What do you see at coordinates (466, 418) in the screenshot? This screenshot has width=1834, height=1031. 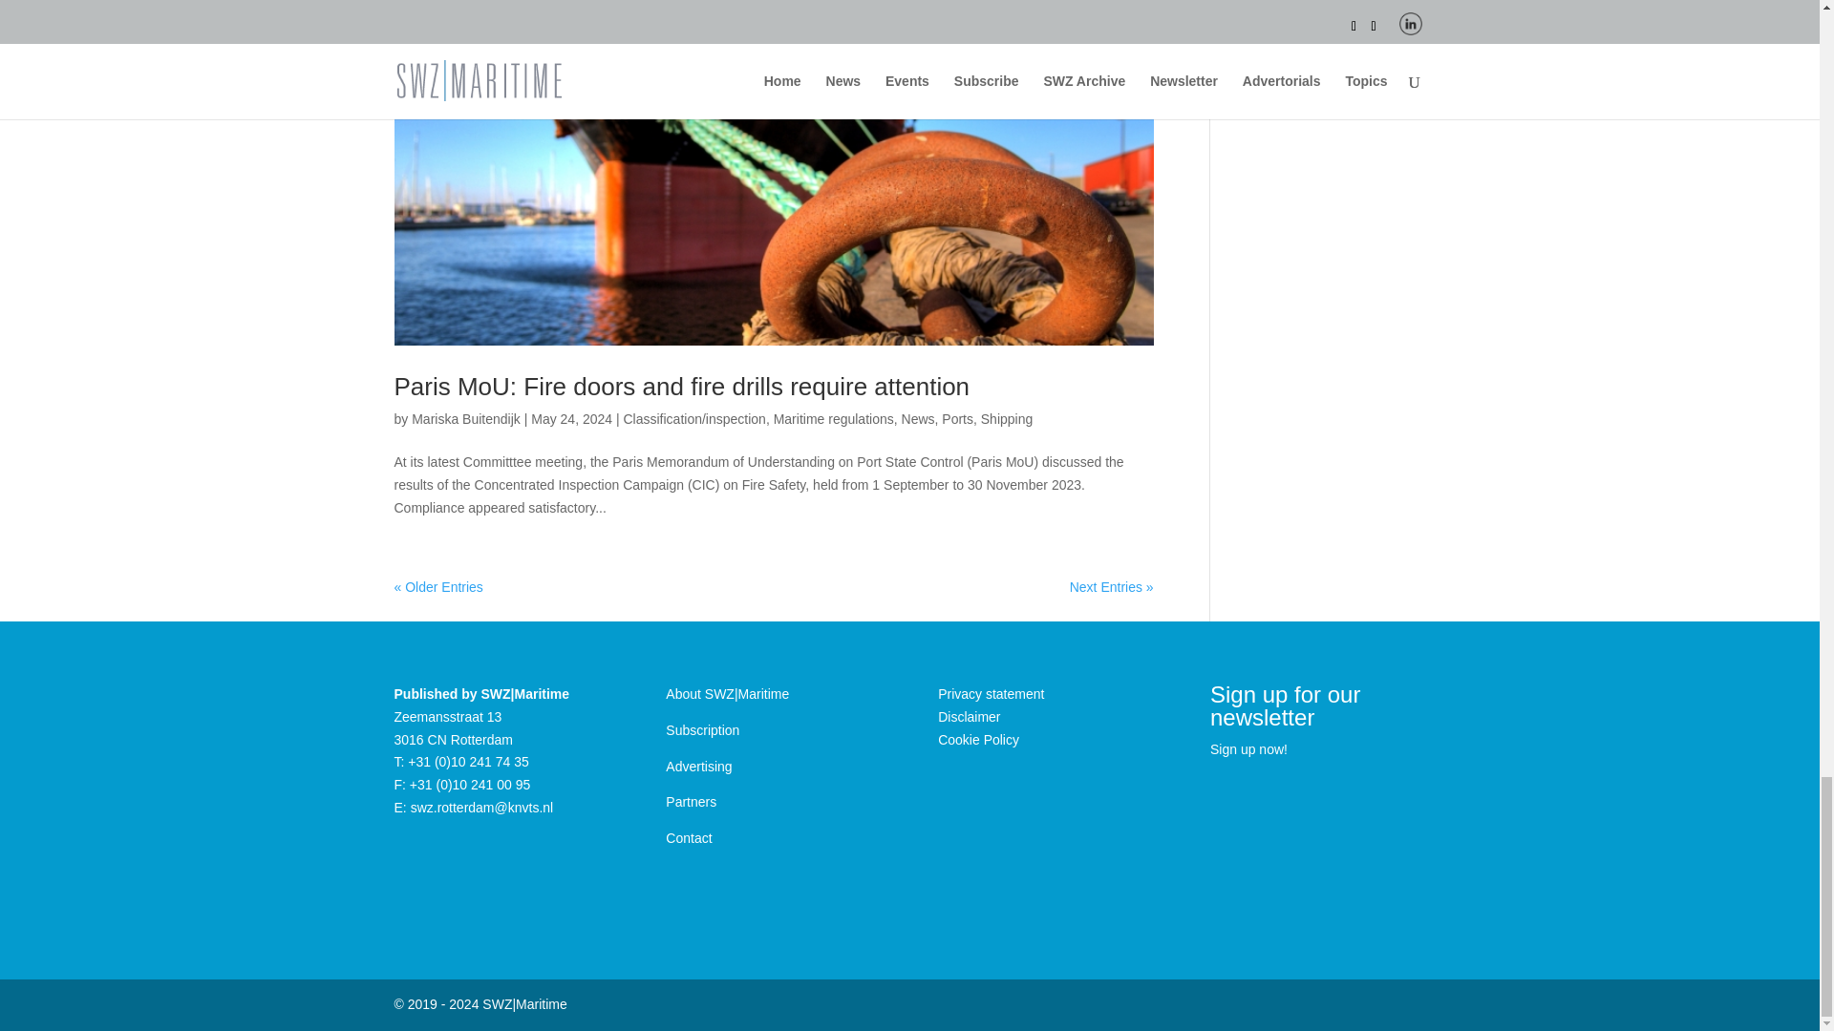 I see `Posts by Mariska Buitendijk` at bounding box center [466, 418].